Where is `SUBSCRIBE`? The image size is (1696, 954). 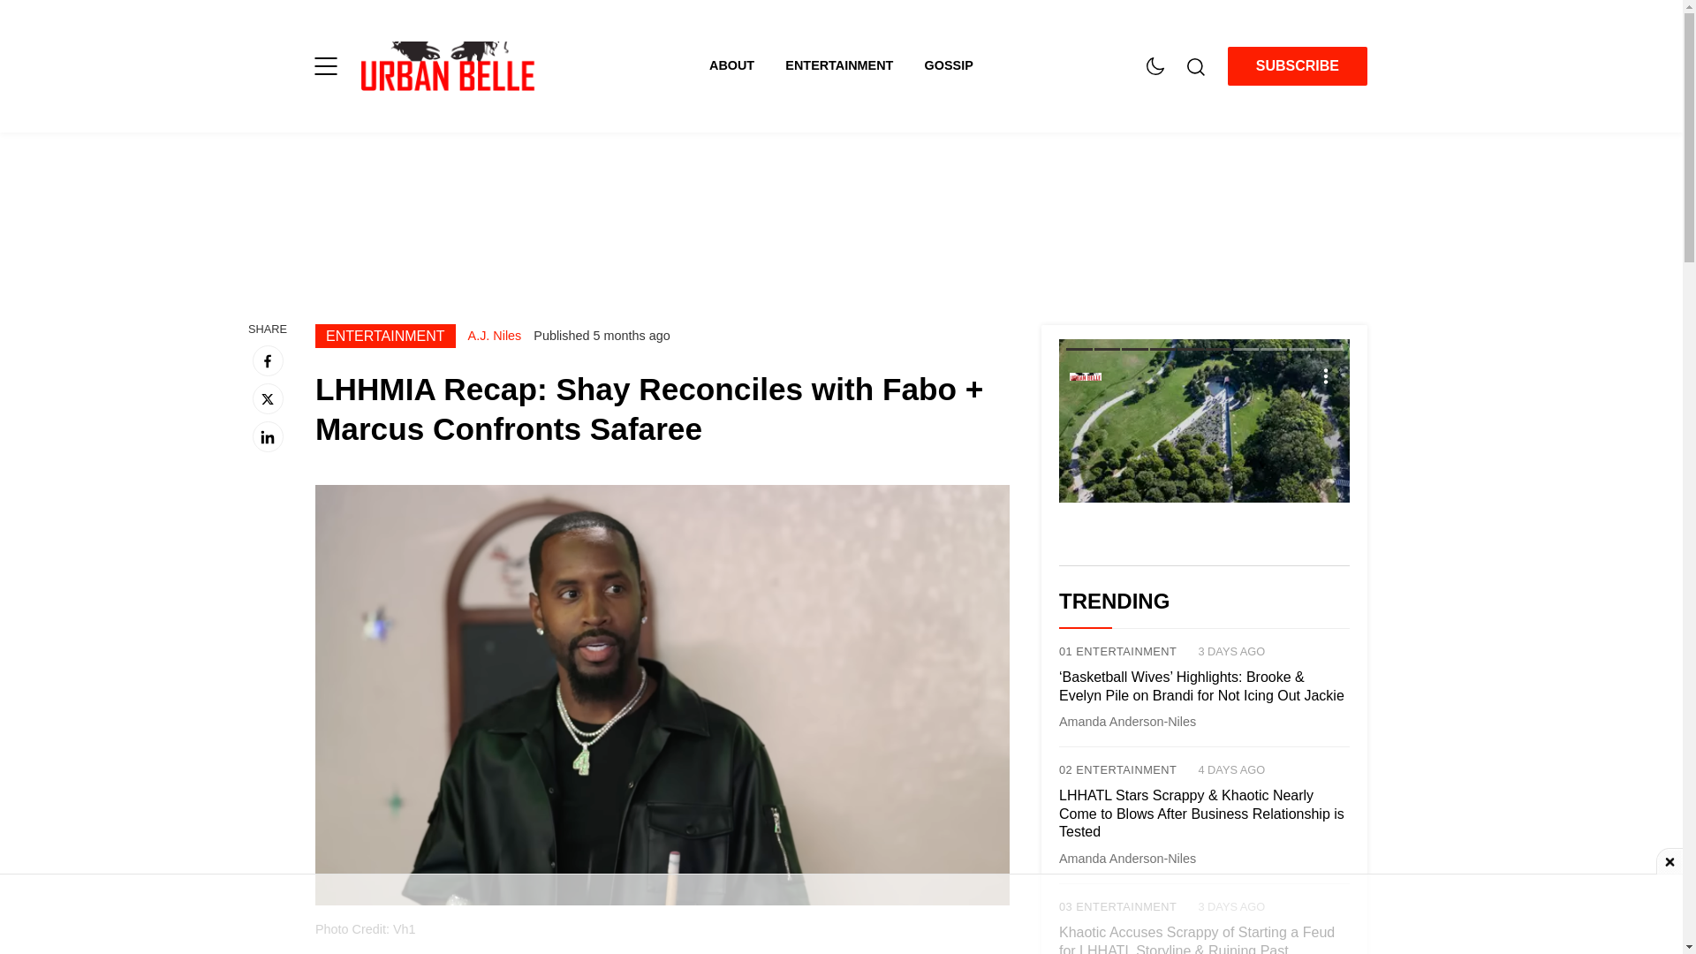 SUBSCRIBE is located at coordinates (1297, 65).